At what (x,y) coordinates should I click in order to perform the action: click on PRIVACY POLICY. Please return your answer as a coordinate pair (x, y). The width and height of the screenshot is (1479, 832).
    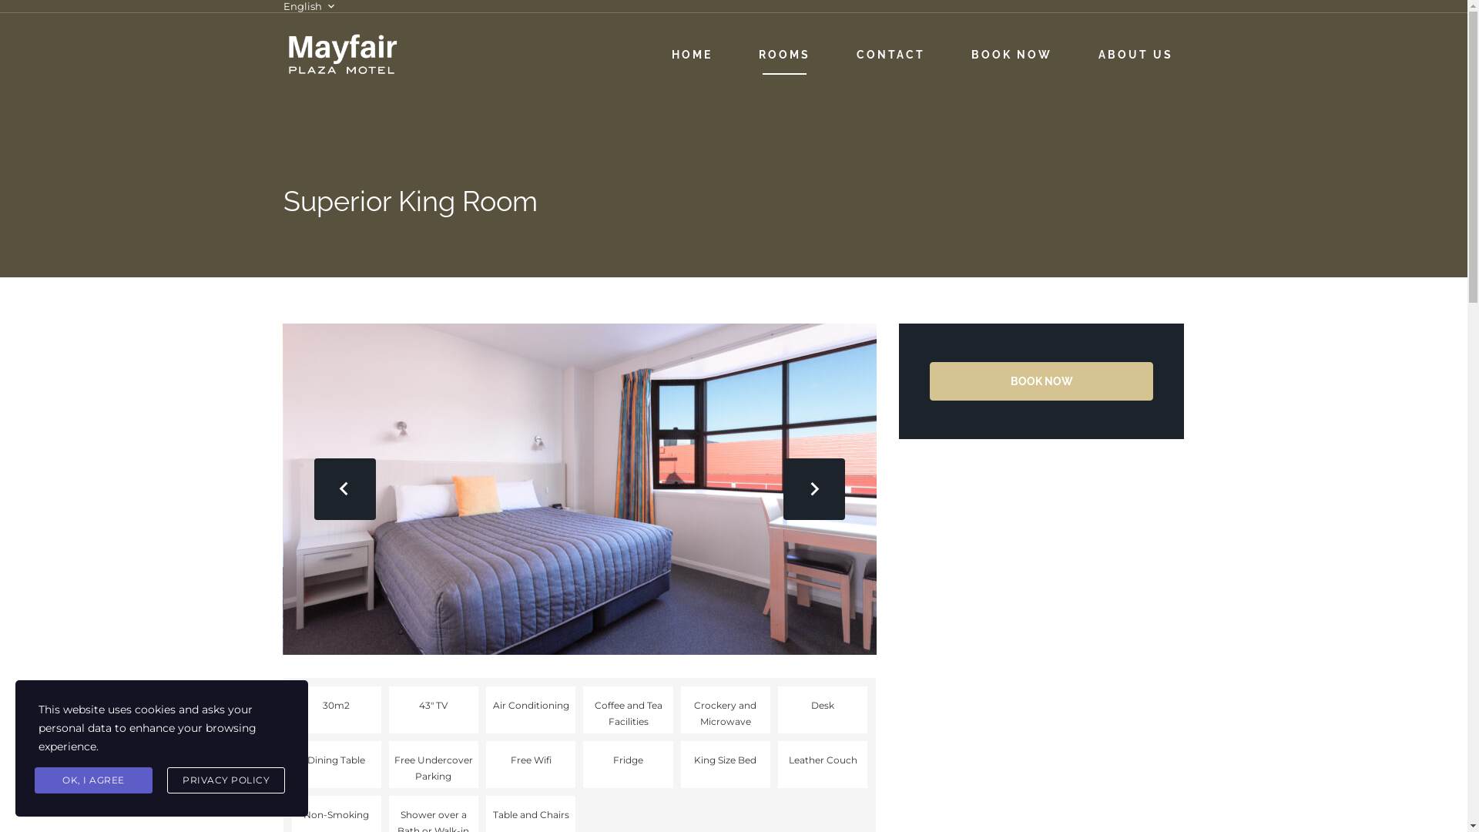
    Looking at the image, I should click on (226, 780).